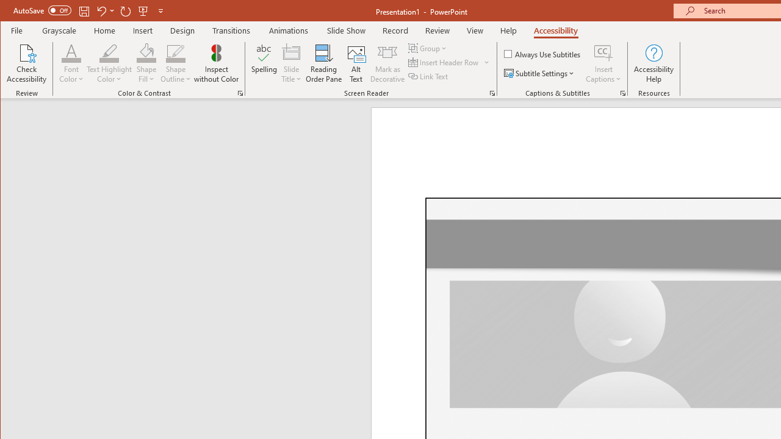 This screenshot has width=781, height=439. Describe the element at coordinates (324, 63) in the screenshot. I see `Reading Order Pane` at that location.